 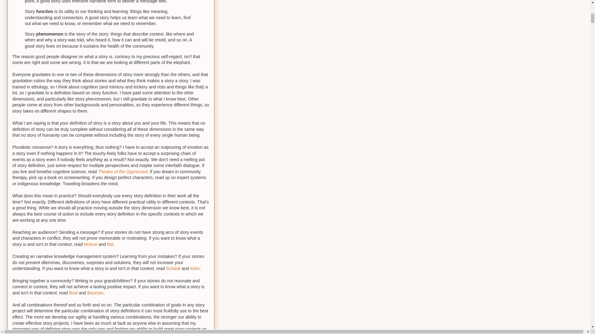 What do you see at coordinates (90, 244) in the screenshot?
I see `McKee` at bounding box center [90, 244].